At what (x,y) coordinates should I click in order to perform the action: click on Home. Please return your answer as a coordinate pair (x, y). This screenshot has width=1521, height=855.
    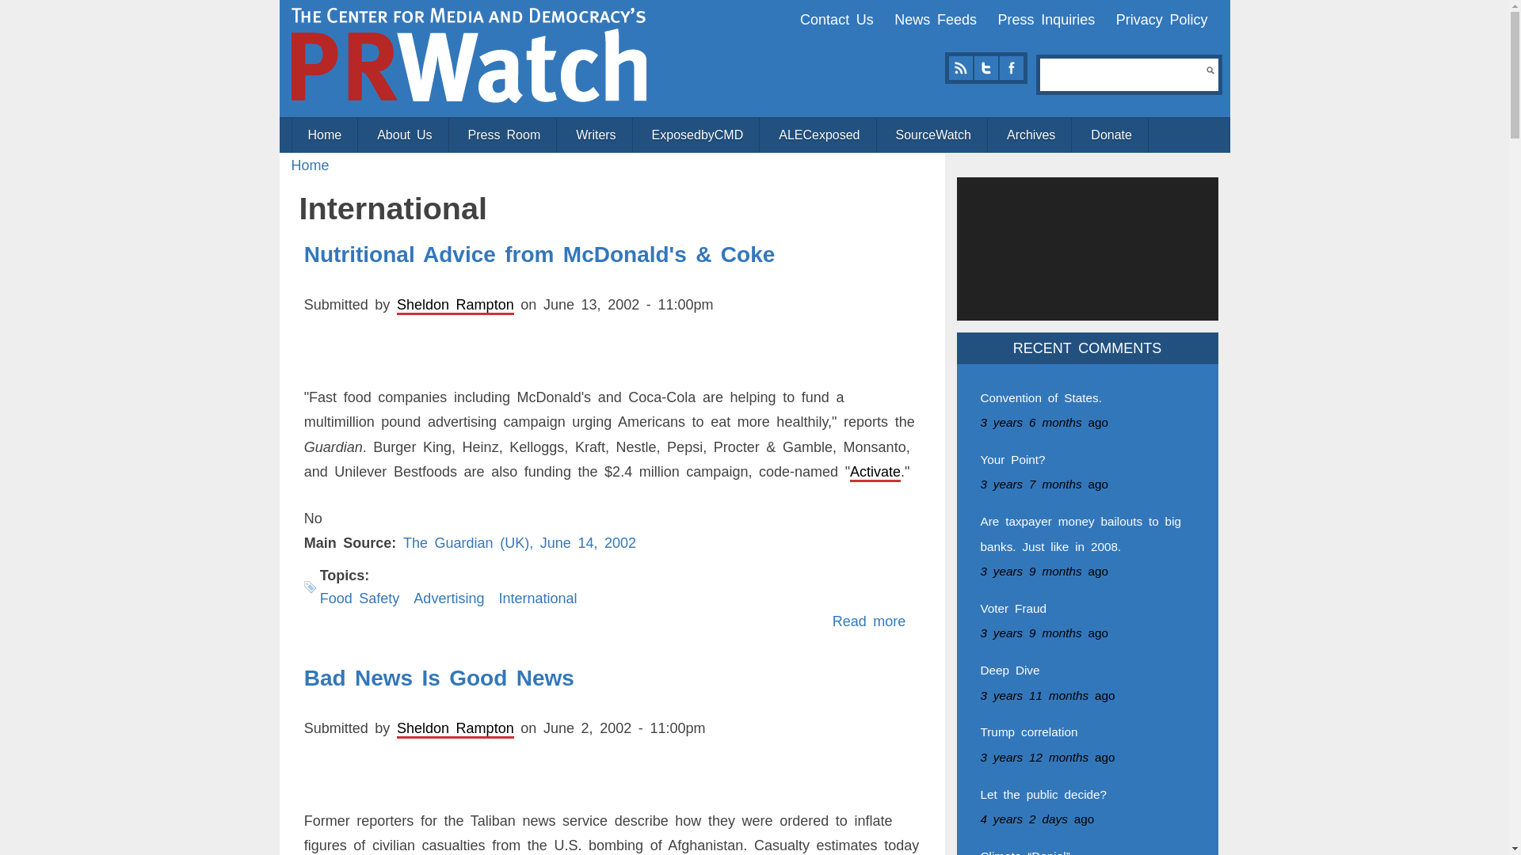
    Looking at the image, I should click on (311, 165).